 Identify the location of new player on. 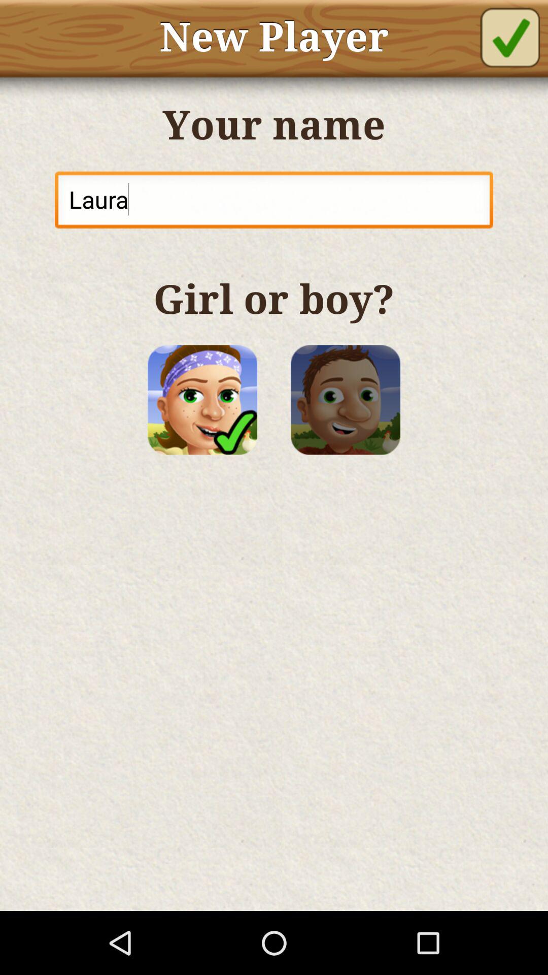
(510, 38).